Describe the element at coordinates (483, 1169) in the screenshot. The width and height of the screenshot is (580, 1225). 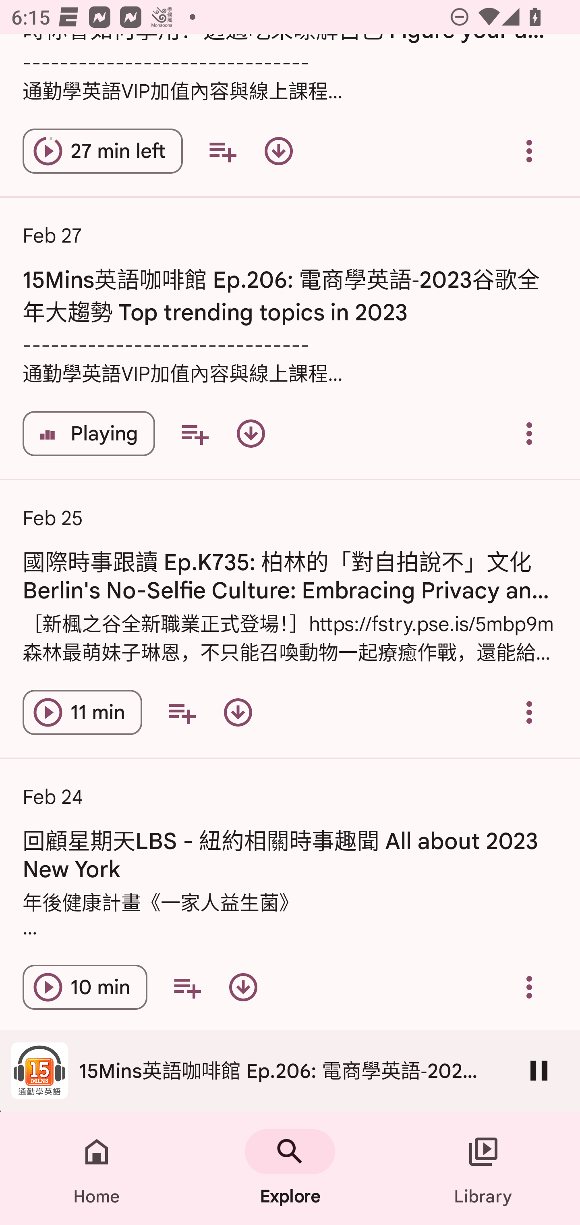
I see `Library` at that location.